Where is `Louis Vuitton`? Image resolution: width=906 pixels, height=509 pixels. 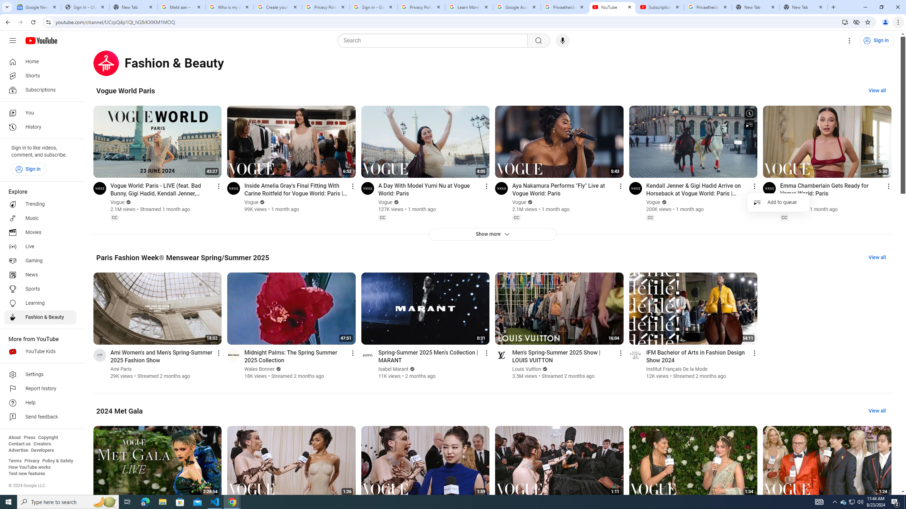 Louis Vuitton is located at coordinates (527, 369).